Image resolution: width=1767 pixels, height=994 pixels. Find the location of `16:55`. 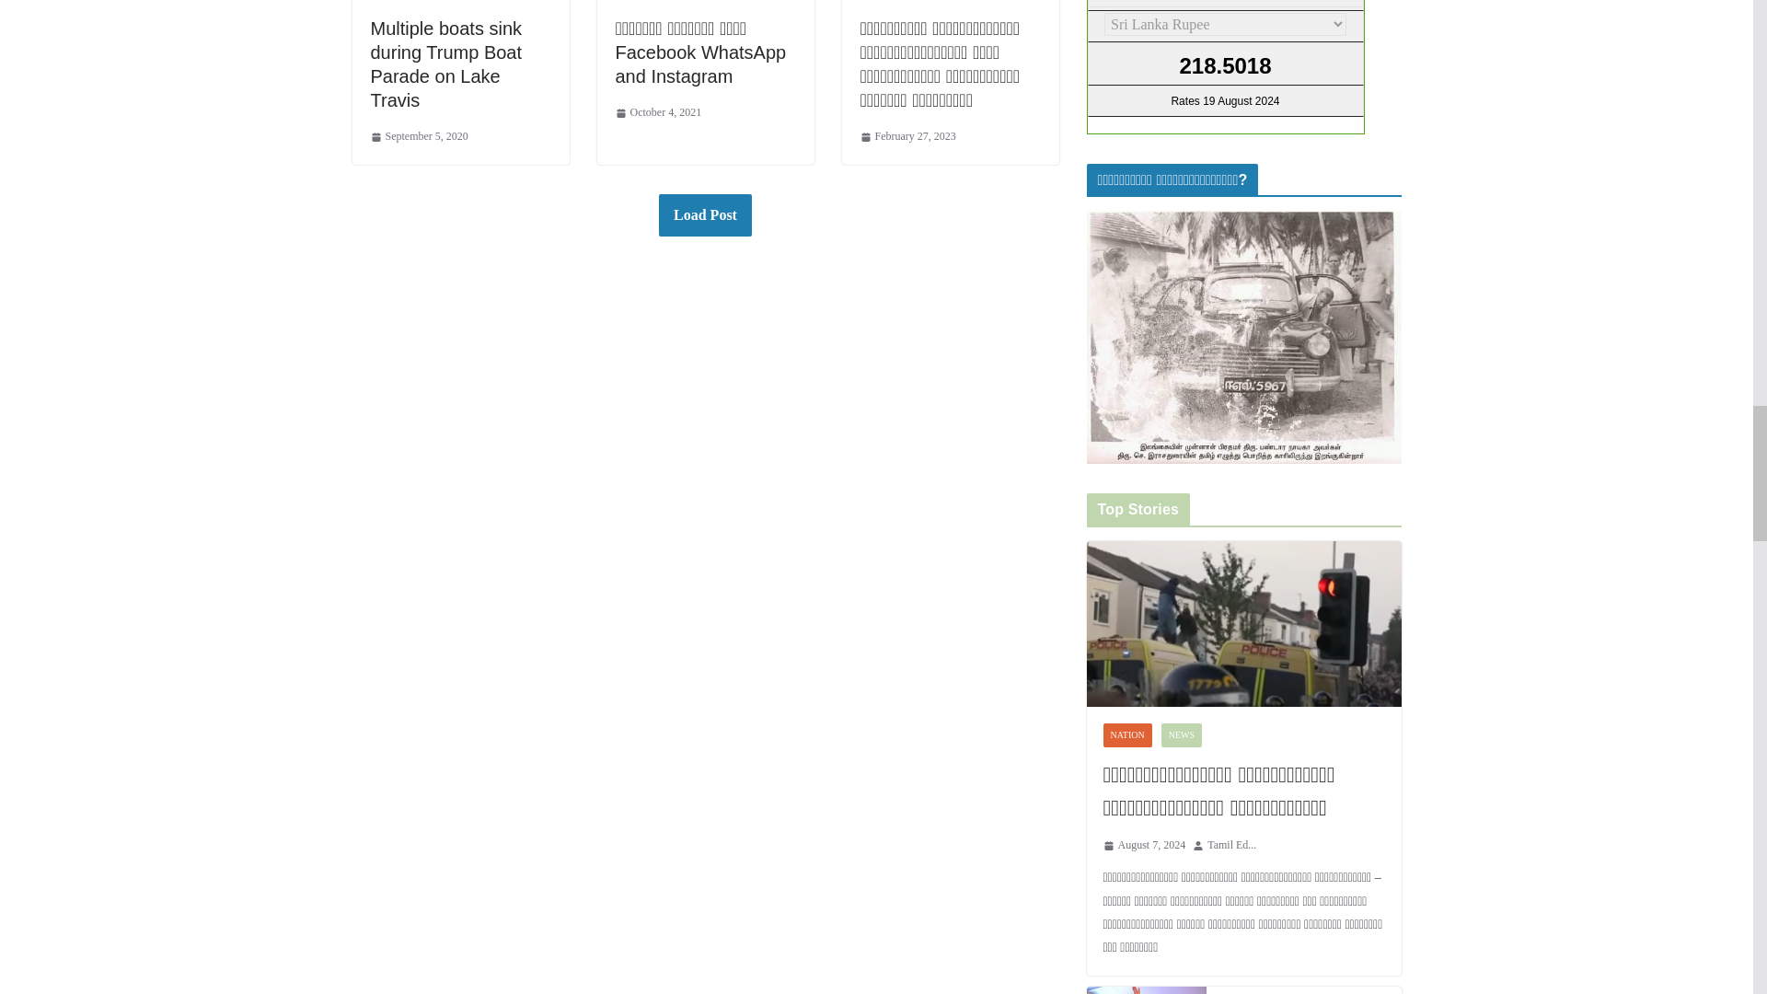

16:55 is located at coordinates (418, 136).